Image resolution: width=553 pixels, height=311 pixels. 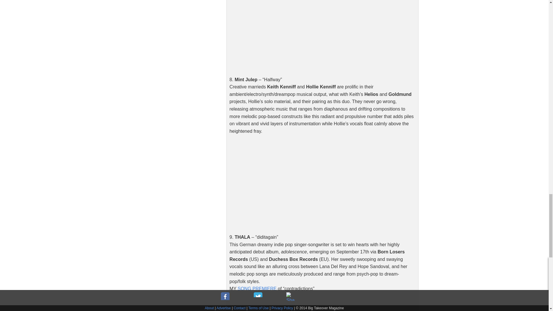 I want to click on YouTube video player, so click(x=310, y=183).